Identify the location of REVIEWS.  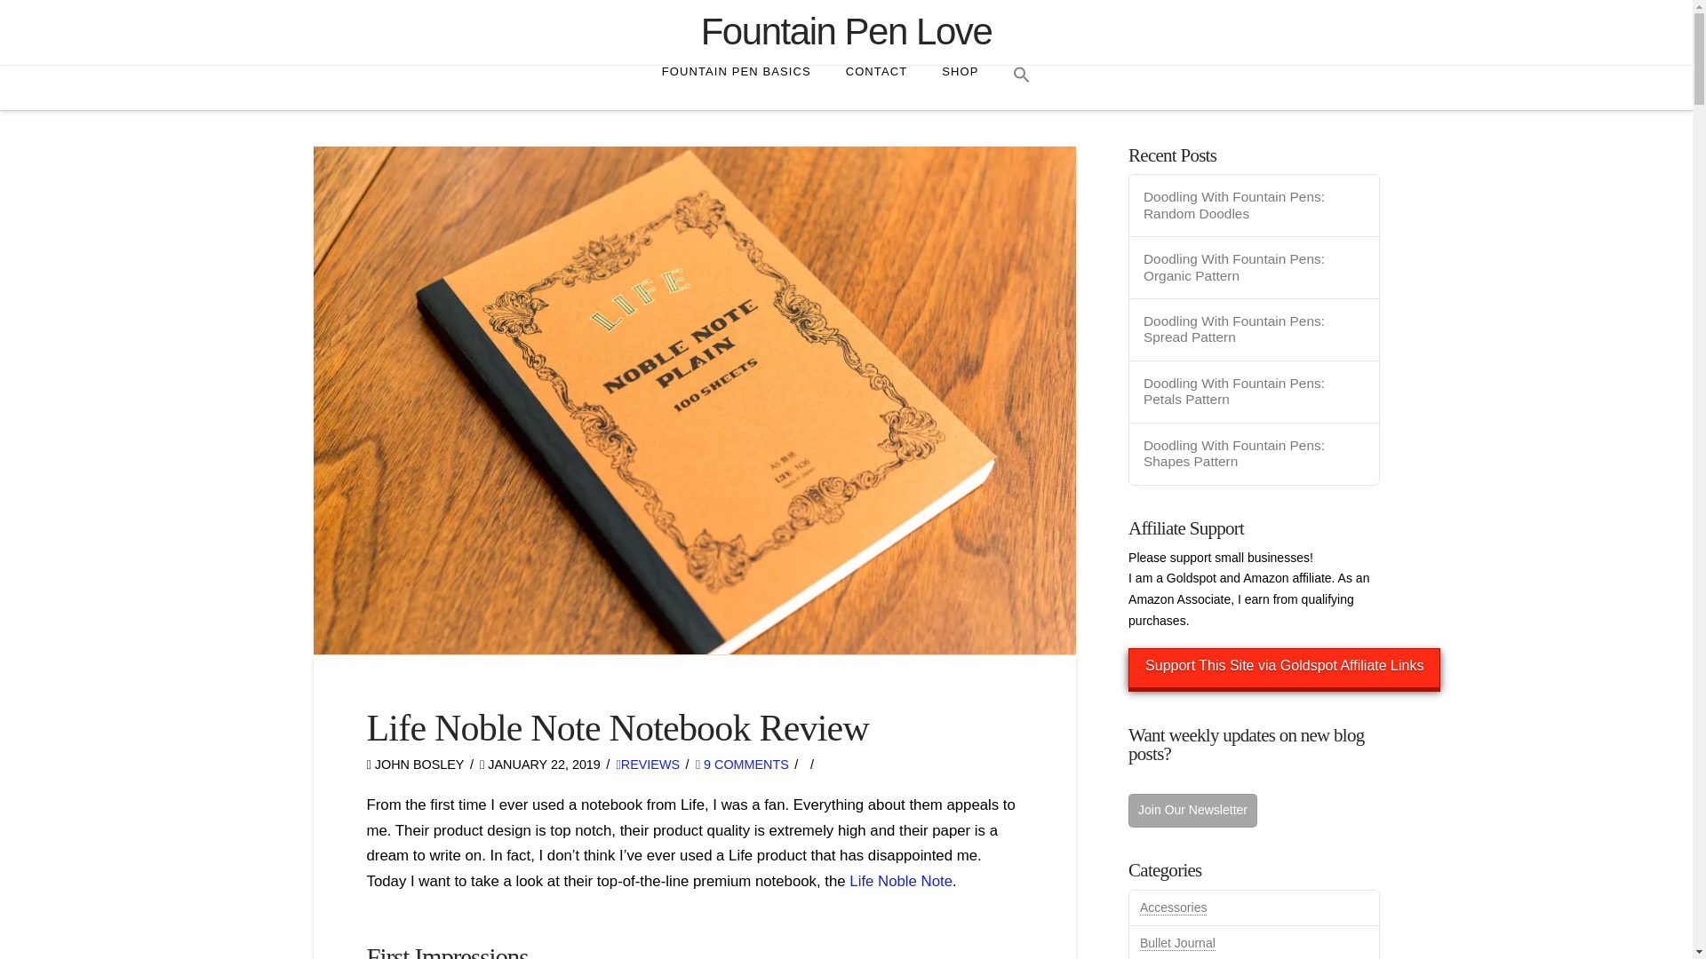
(649, 764).